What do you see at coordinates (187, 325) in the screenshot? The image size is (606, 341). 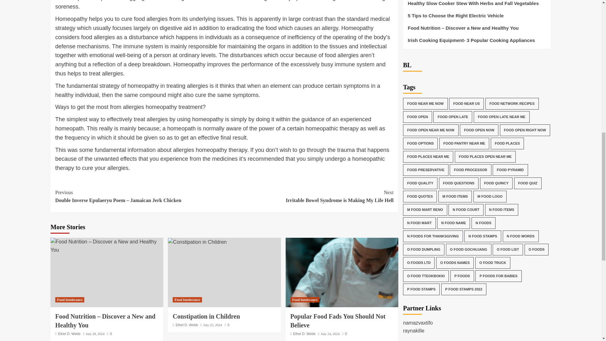 I see `0` at bounding box center [187, 325].